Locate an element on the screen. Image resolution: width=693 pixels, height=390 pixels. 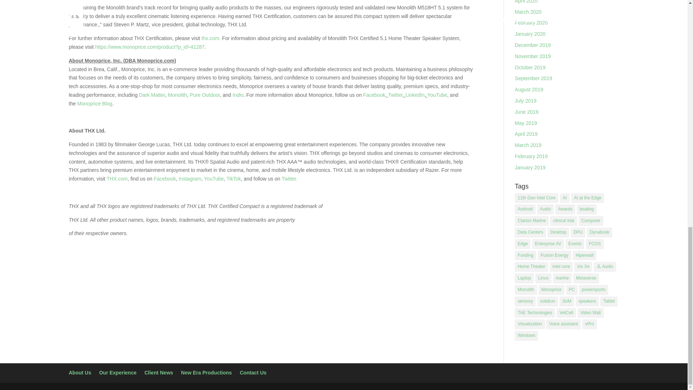
thx.com. is located at coordinates (211, 38).